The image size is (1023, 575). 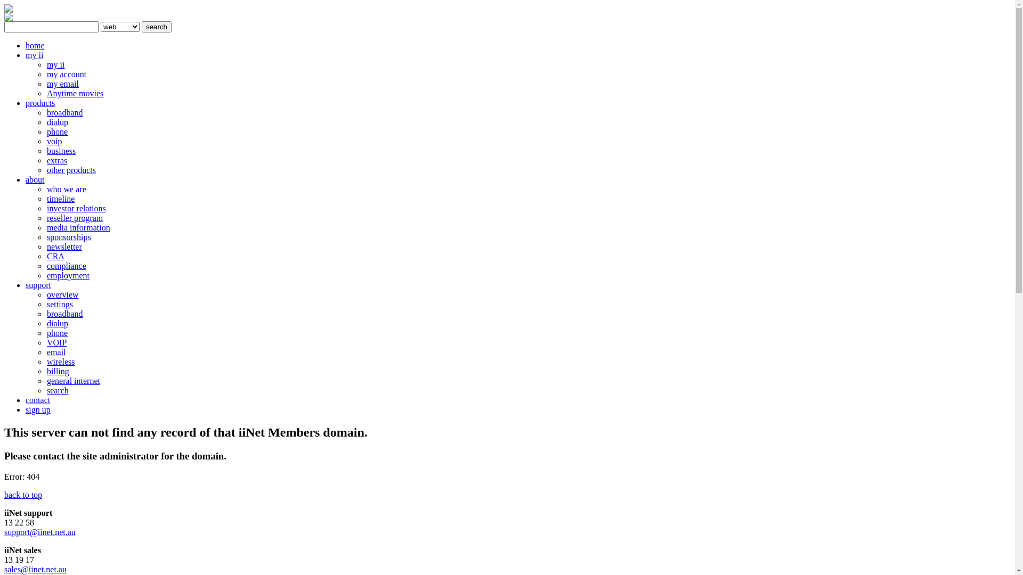 I want to click on extras, so click(x=57, y=161).